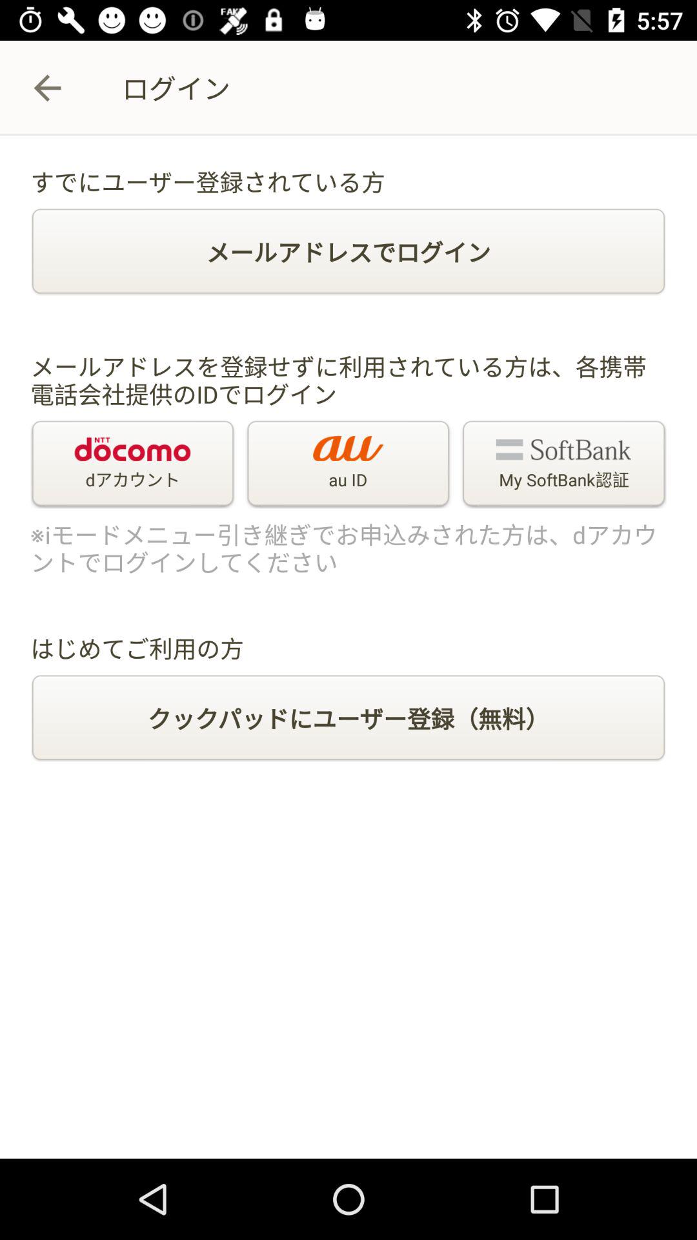  Describe the element at coordinates (348, 464) in the screenshot. I see `select the au id item` at that location.